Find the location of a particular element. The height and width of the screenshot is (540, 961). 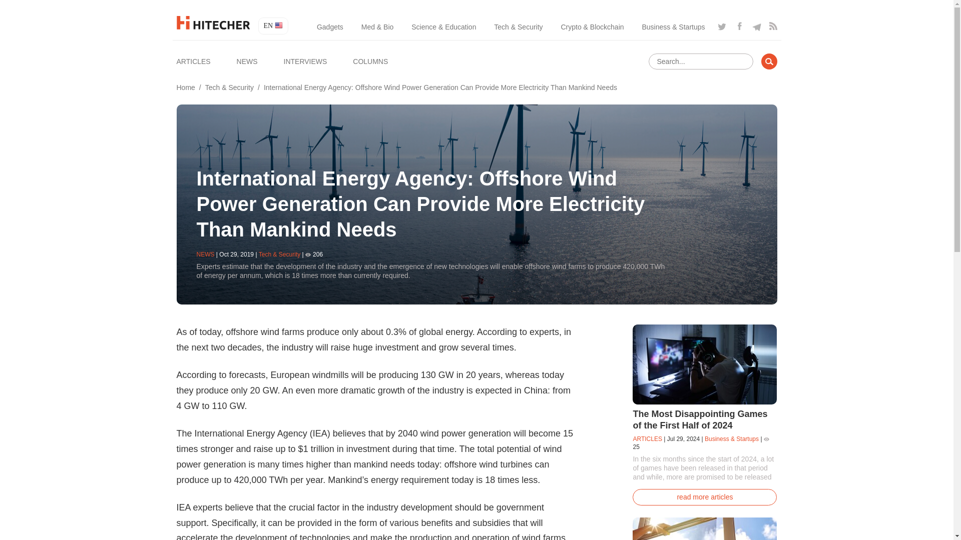

read more articles is located at coordinates (704, 497).